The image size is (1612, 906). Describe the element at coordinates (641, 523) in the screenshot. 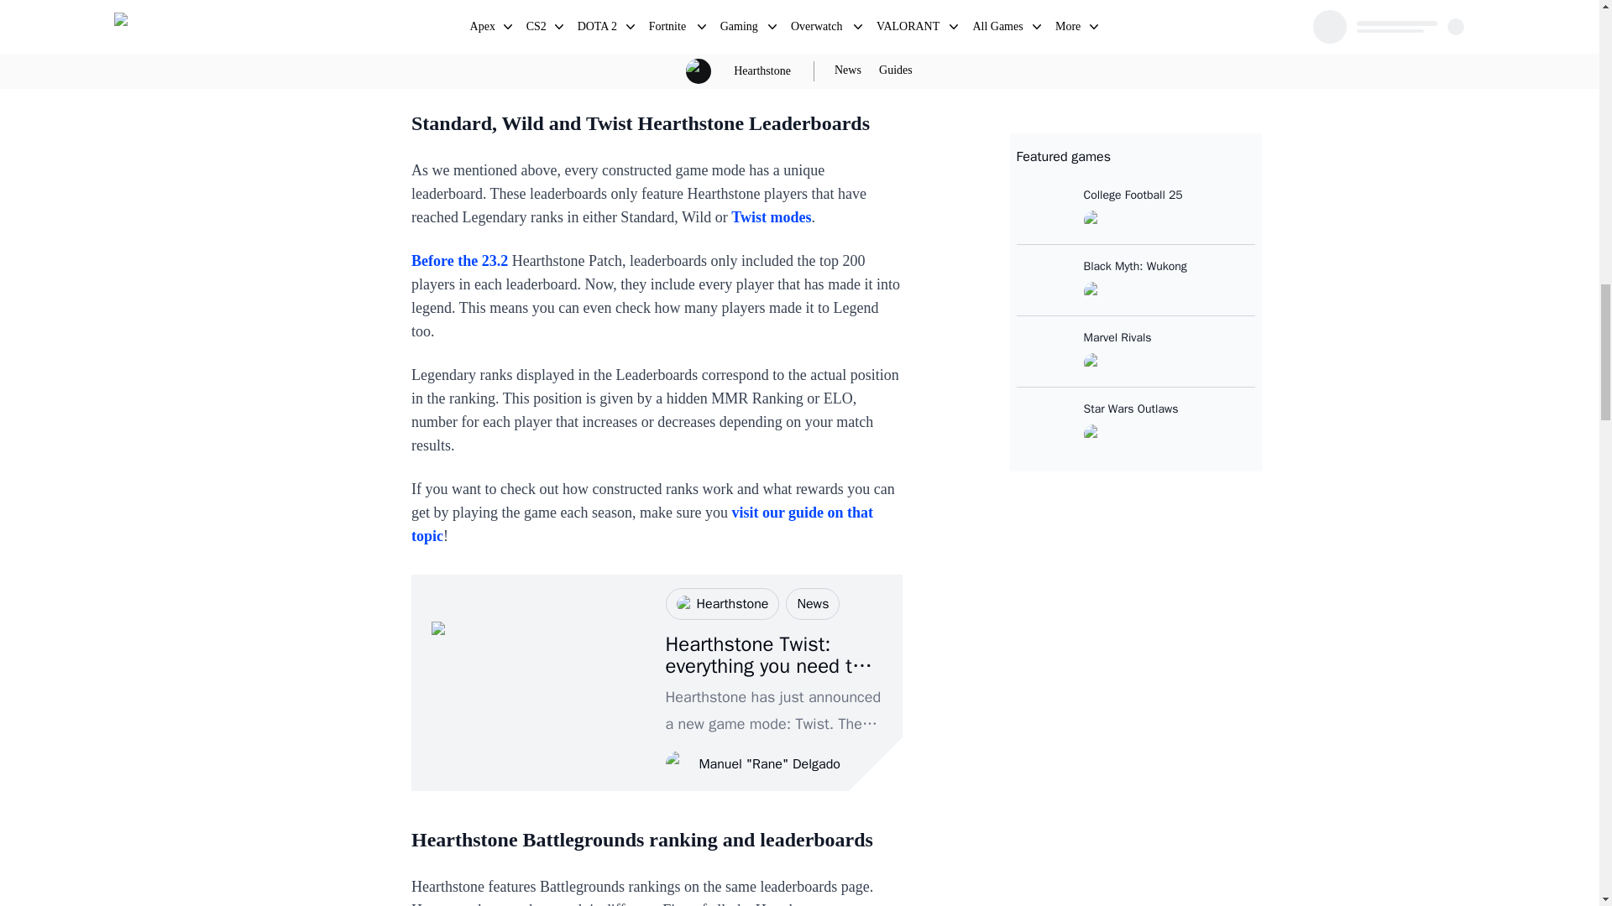

I see `visit our guide on that topic` at that location.